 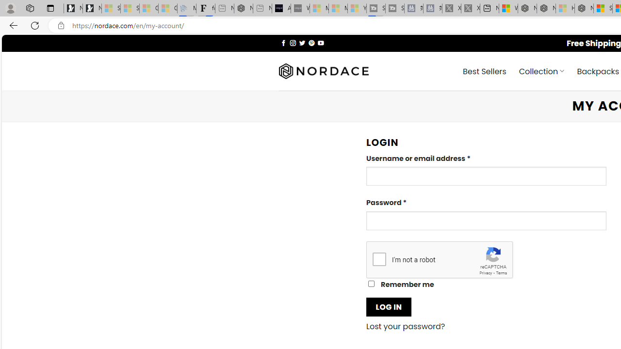 What do you see at coordinates (321, 43) in the screenshot?
I see `Follow on YouTube` at bounding box center [321, 43].